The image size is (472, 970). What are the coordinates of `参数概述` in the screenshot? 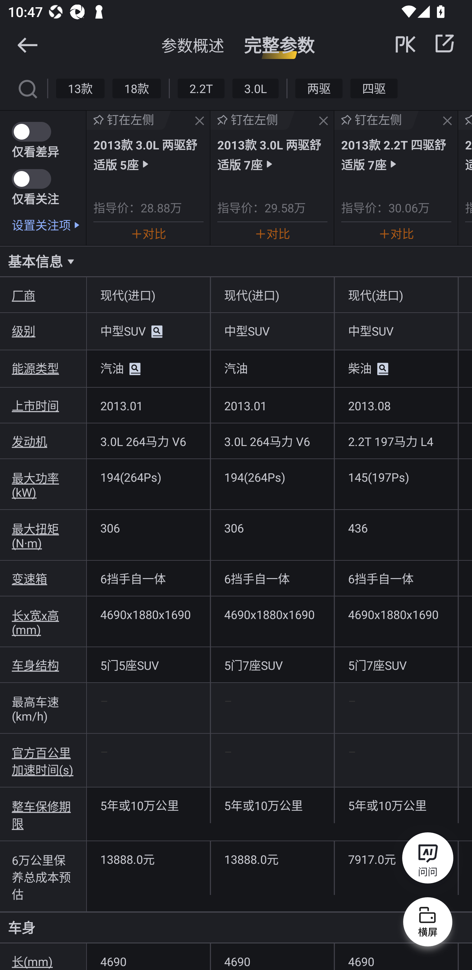 It's located at (193, 45).